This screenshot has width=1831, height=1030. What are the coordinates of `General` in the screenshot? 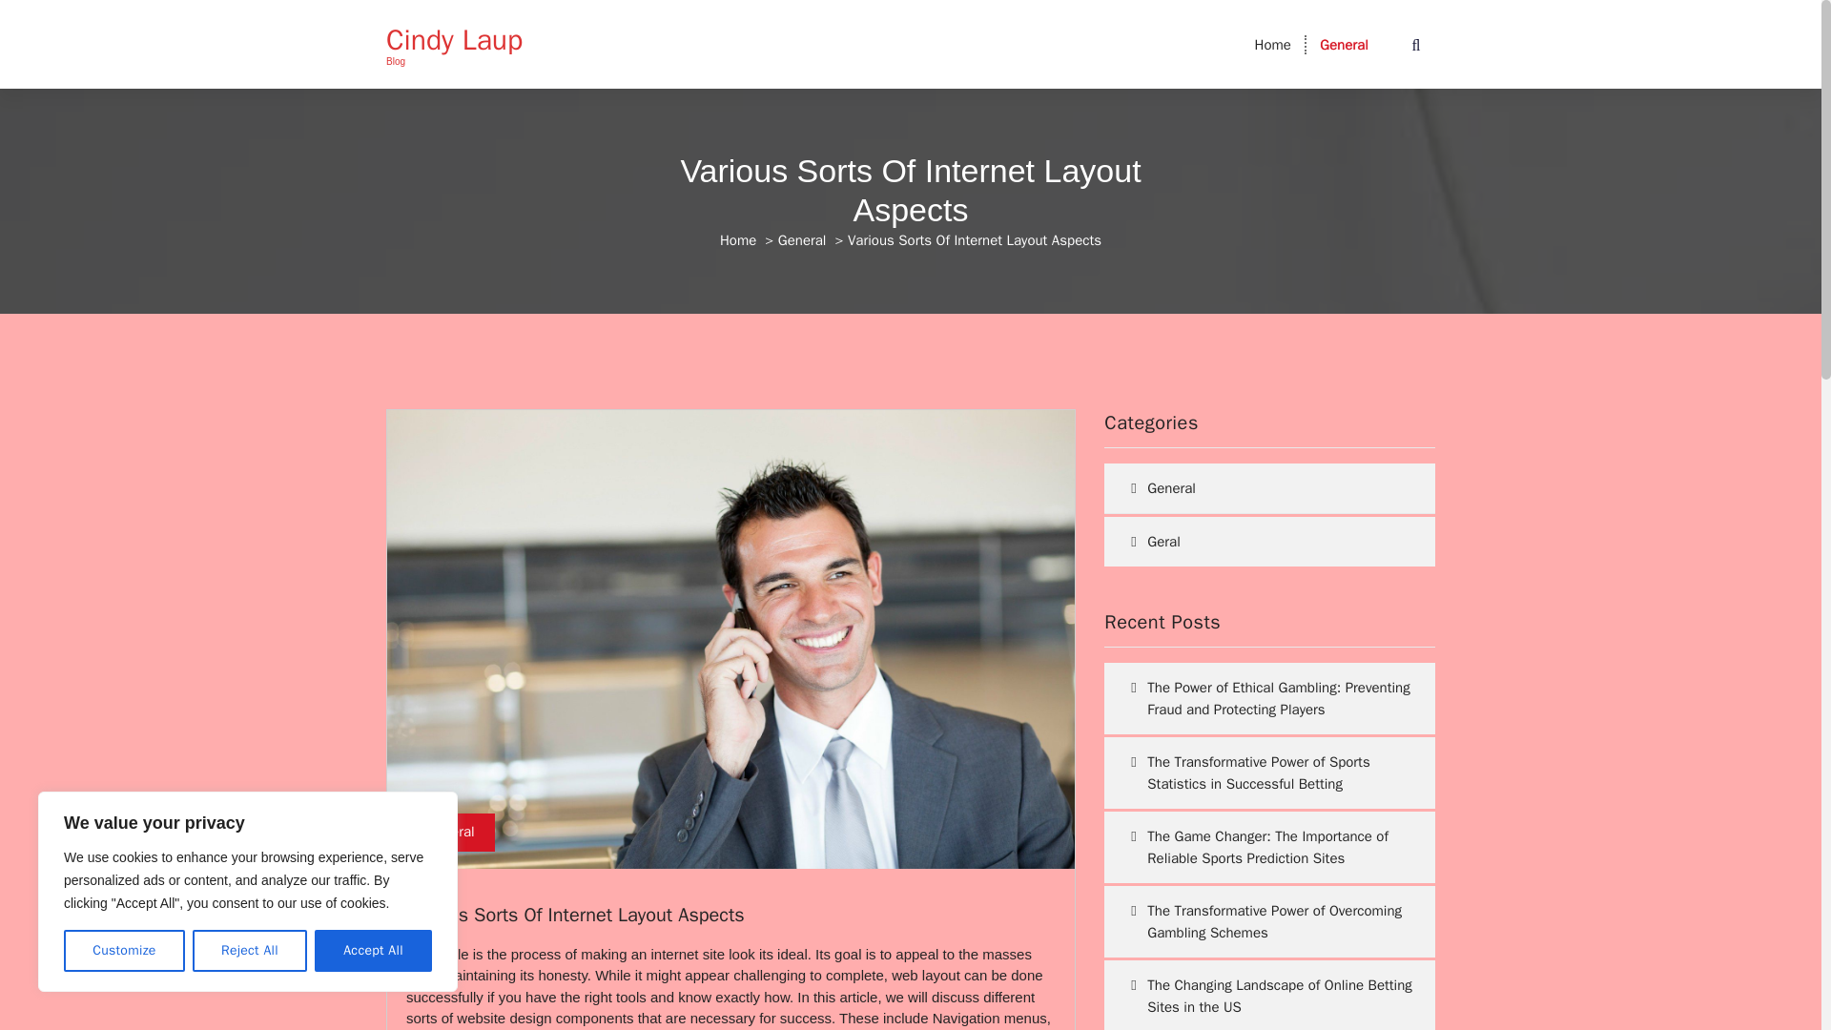 It's located at (1344, 44).